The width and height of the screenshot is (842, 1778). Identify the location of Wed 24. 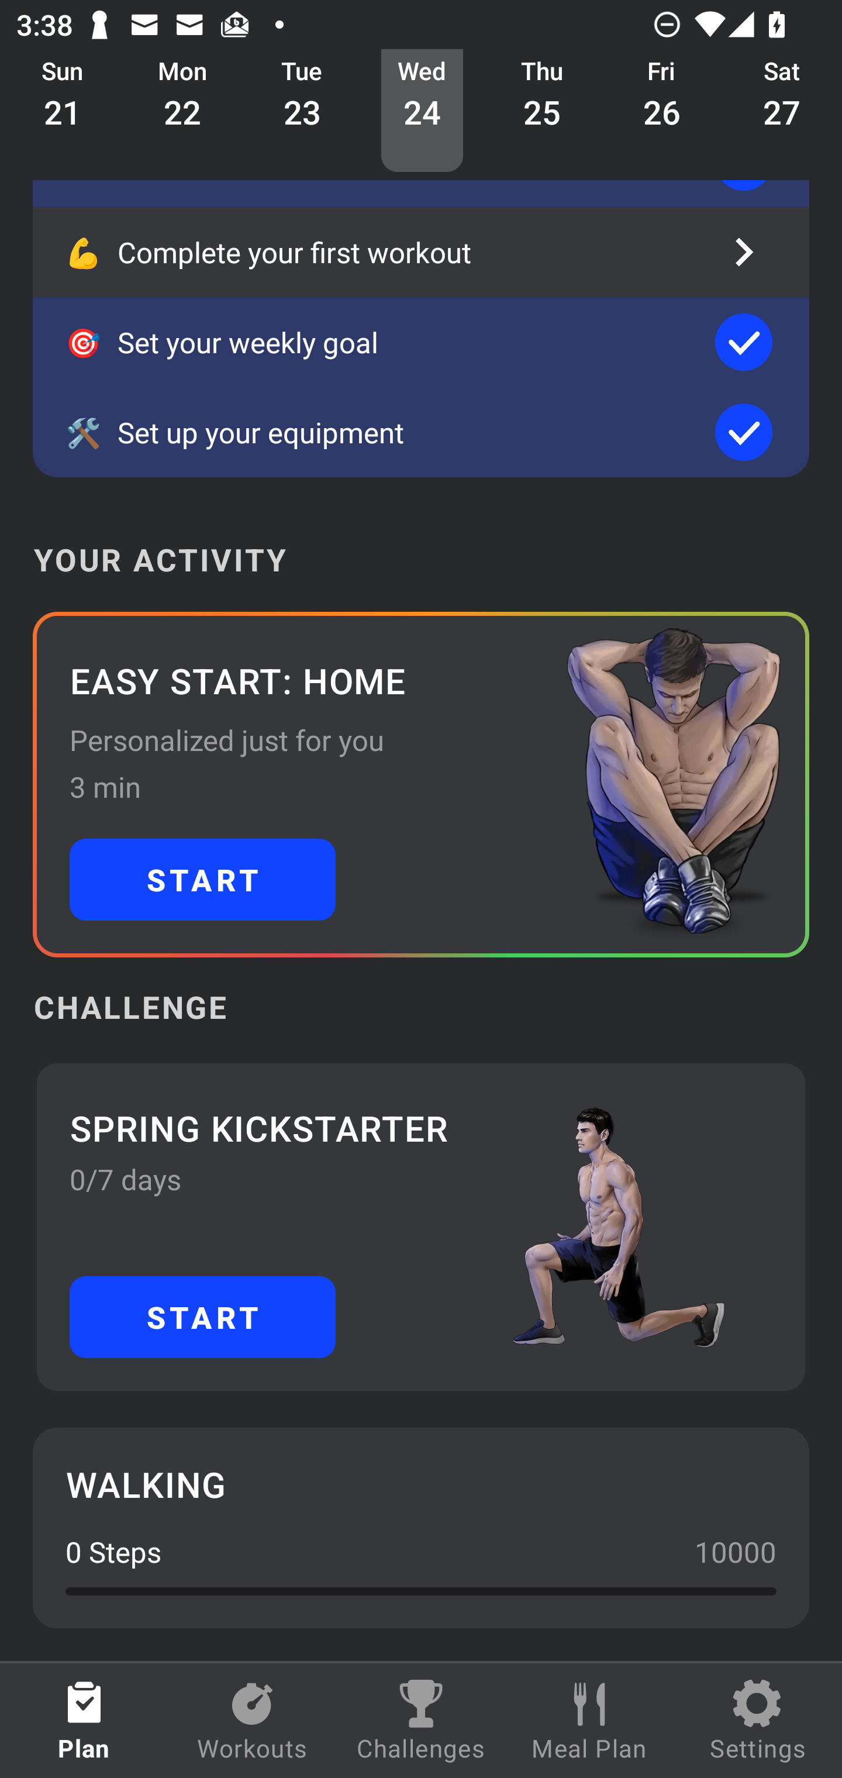
(422, 111).